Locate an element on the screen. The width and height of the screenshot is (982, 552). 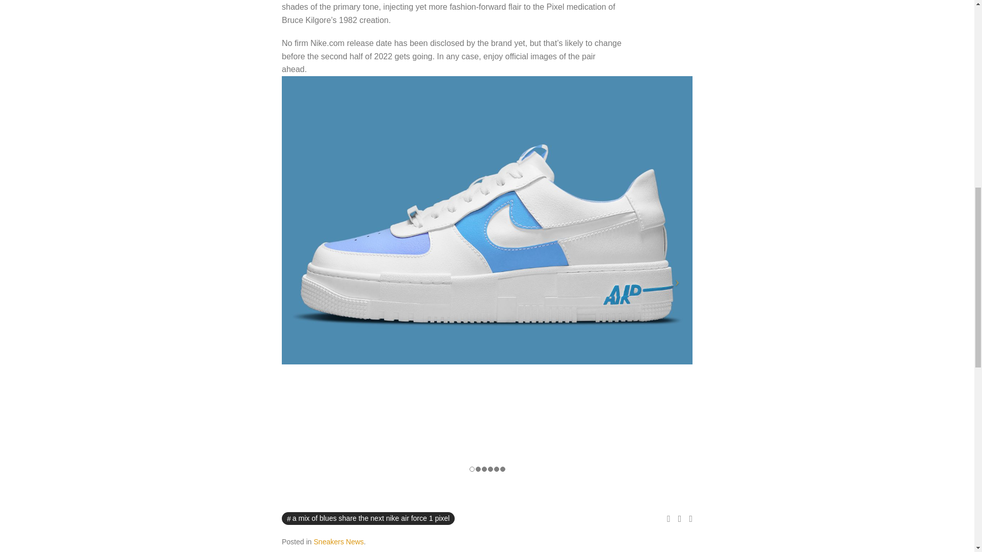
Sneakers News is located at coordinates (338, 542).